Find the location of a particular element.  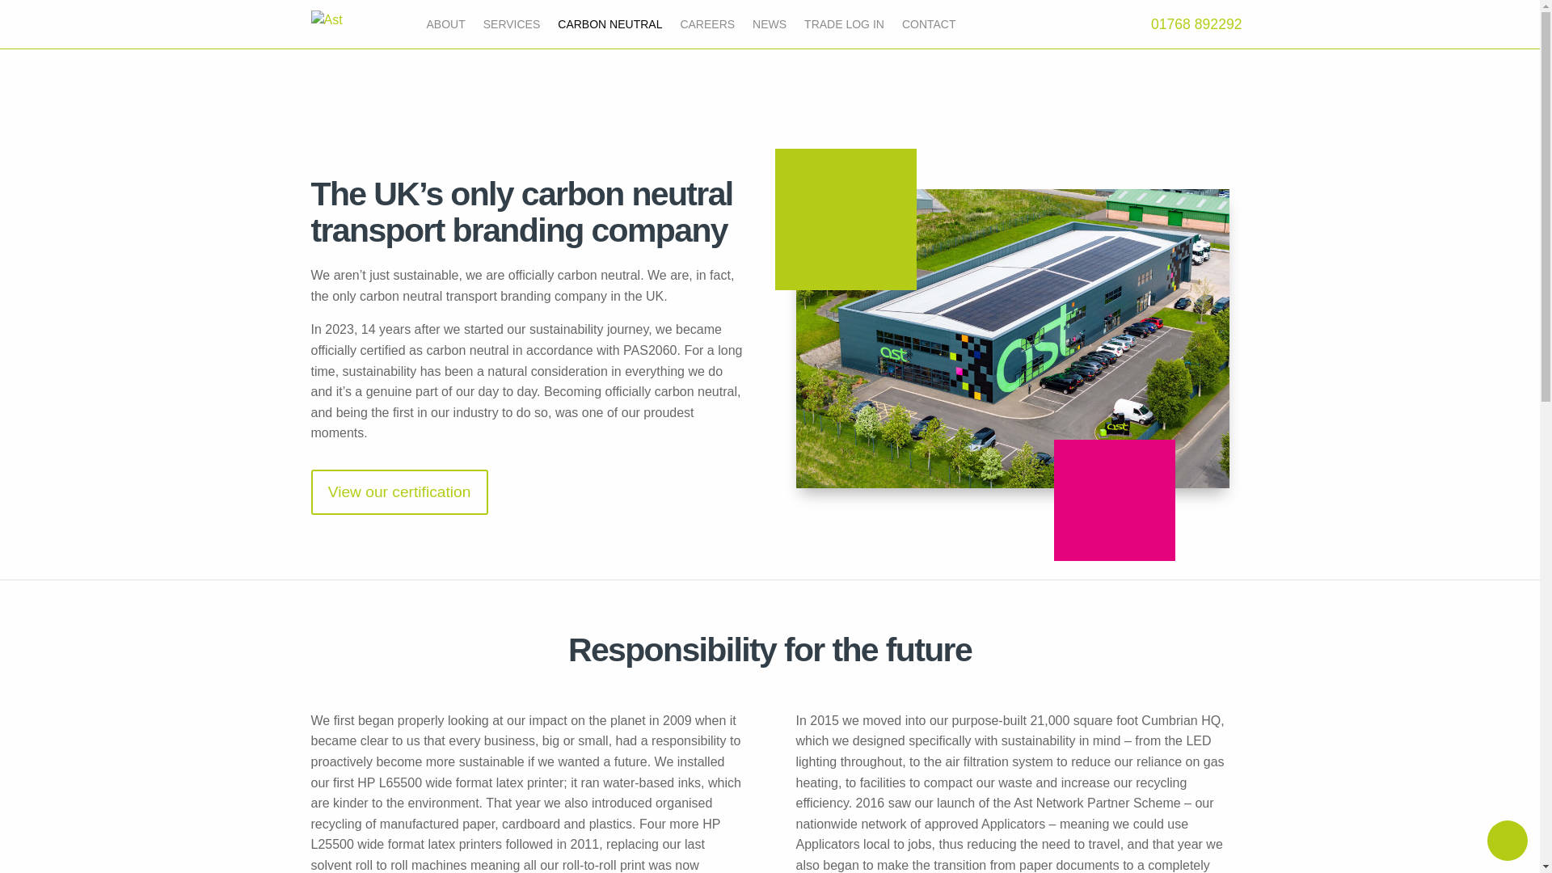

SERVICES is located at coordinates (511, 27).